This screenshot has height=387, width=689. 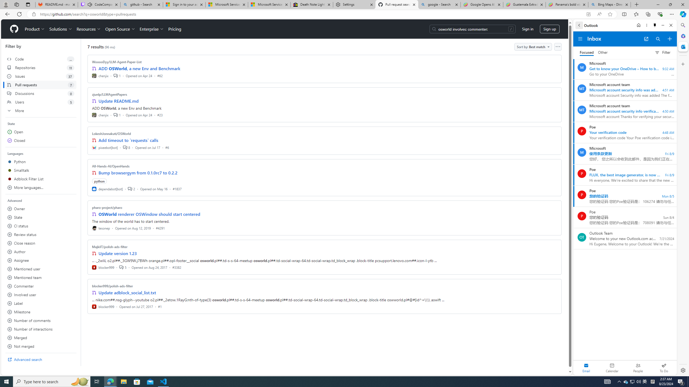 I want to click on LokeshJonnakuti/OSWorld, so click(x=111, y=133).